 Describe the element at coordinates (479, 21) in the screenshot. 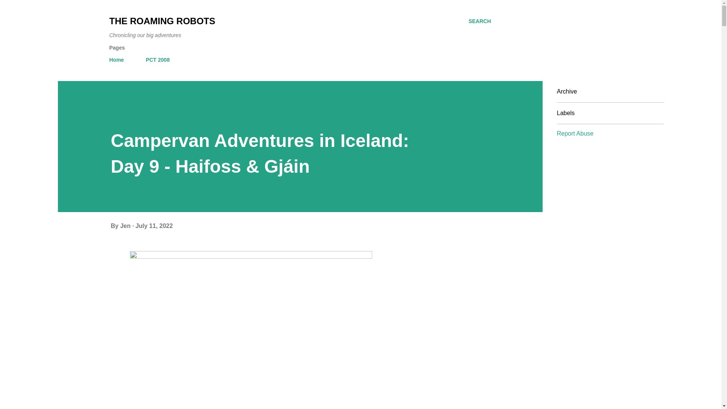

I see `SEARCH` at that location.